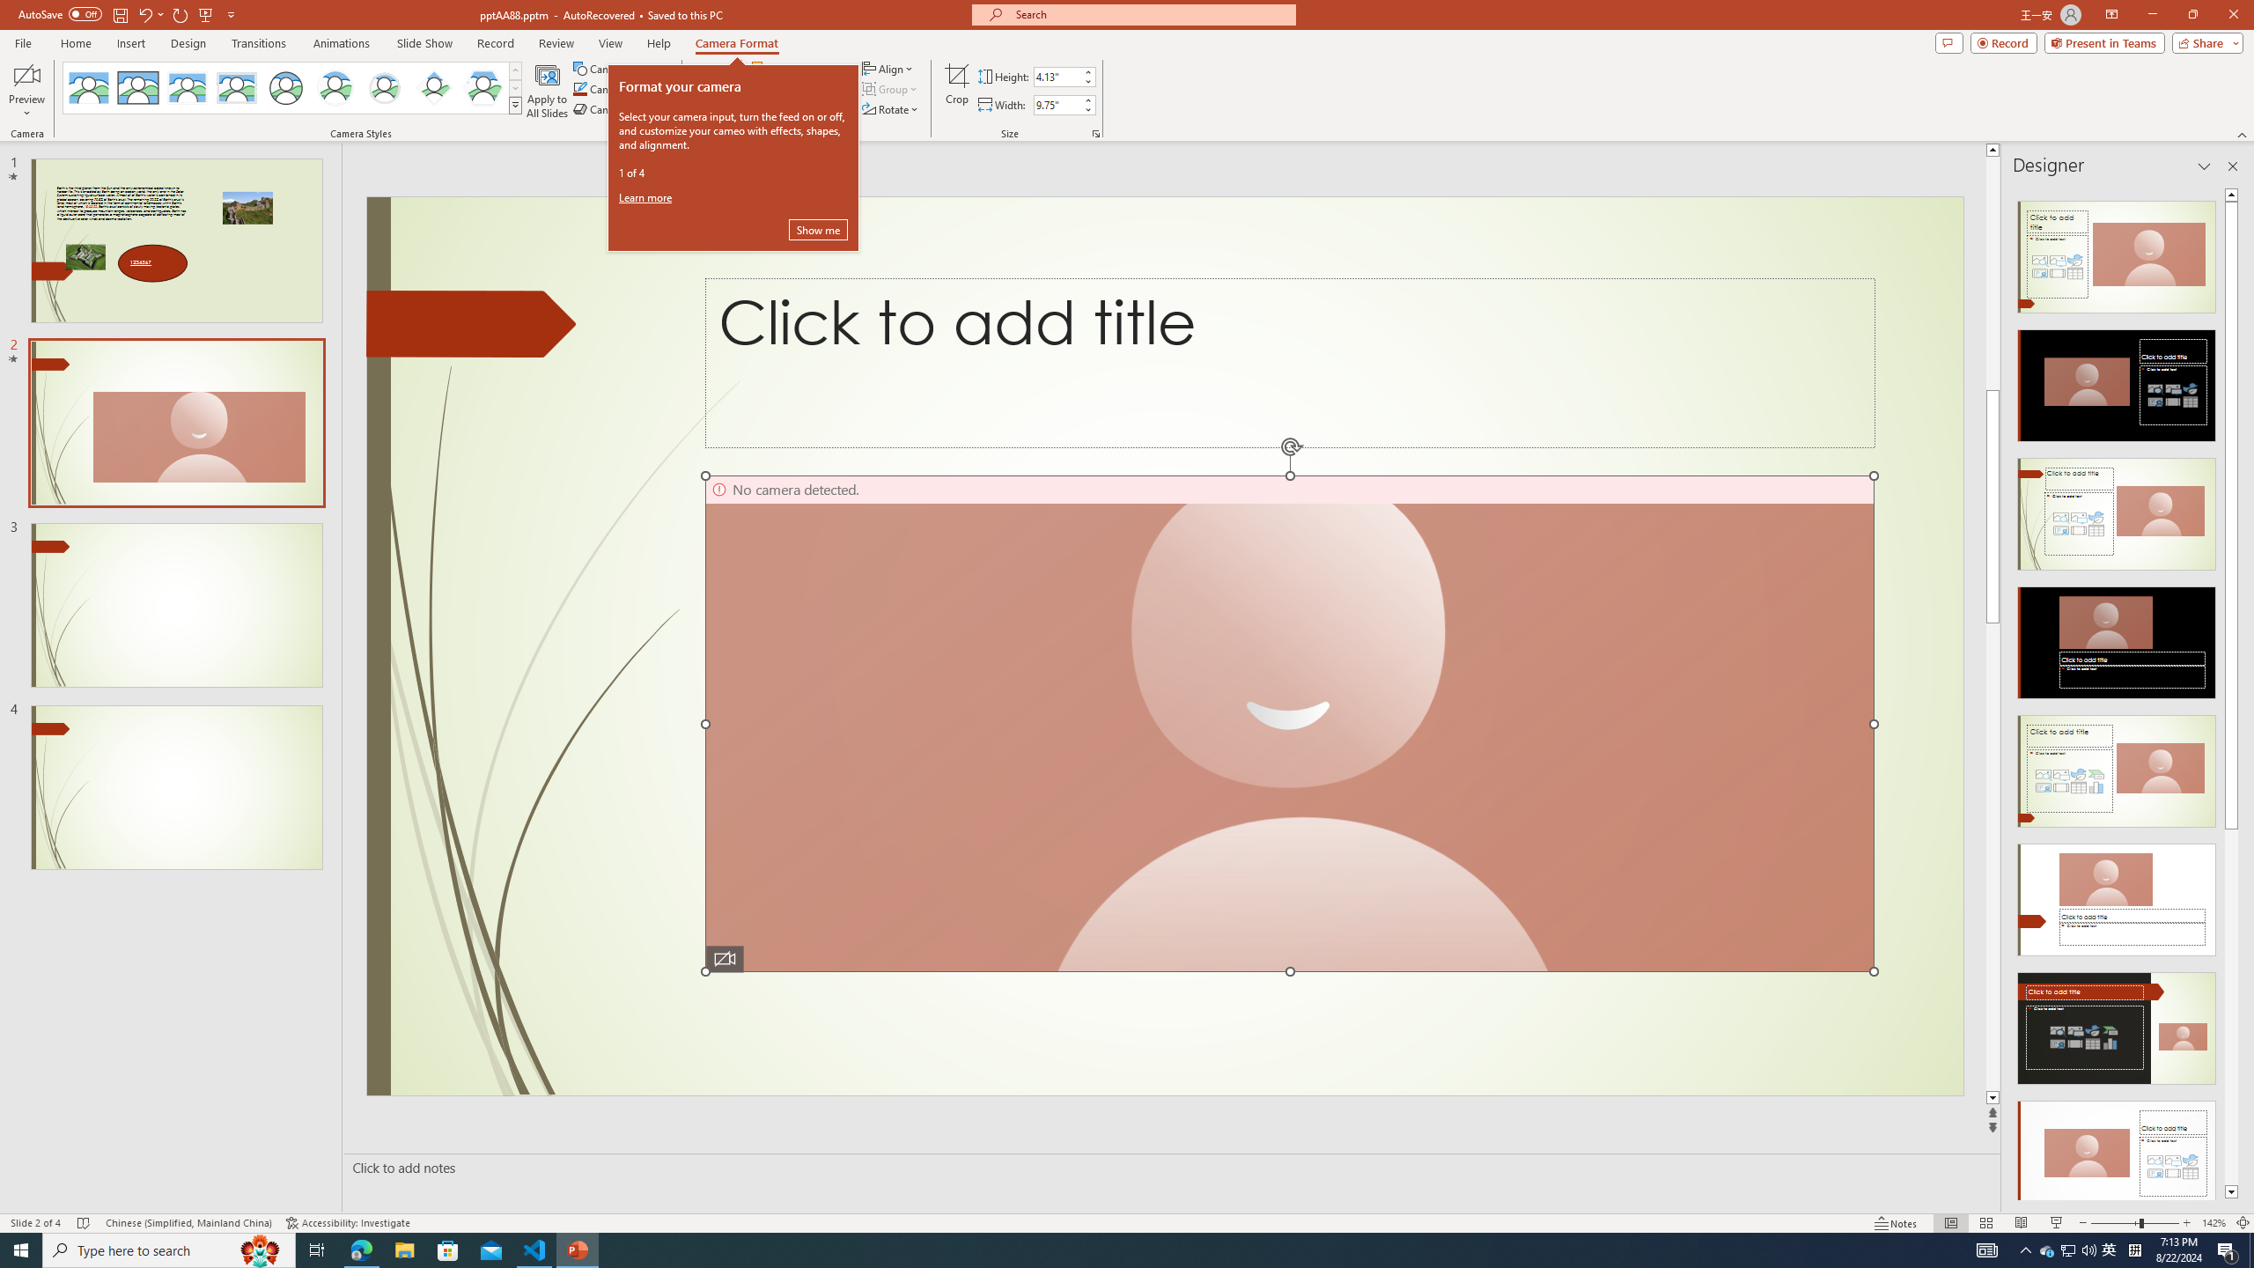 This screenshot has height=1268, width=2254. I want to click on Camera Effects, so click(623, 109).